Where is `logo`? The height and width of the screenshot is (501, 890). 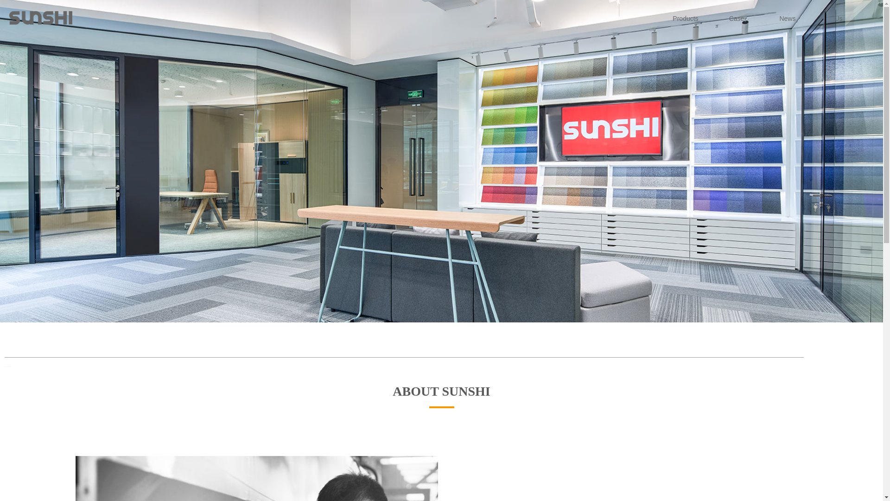
logo is located at coordinates (40, 6).